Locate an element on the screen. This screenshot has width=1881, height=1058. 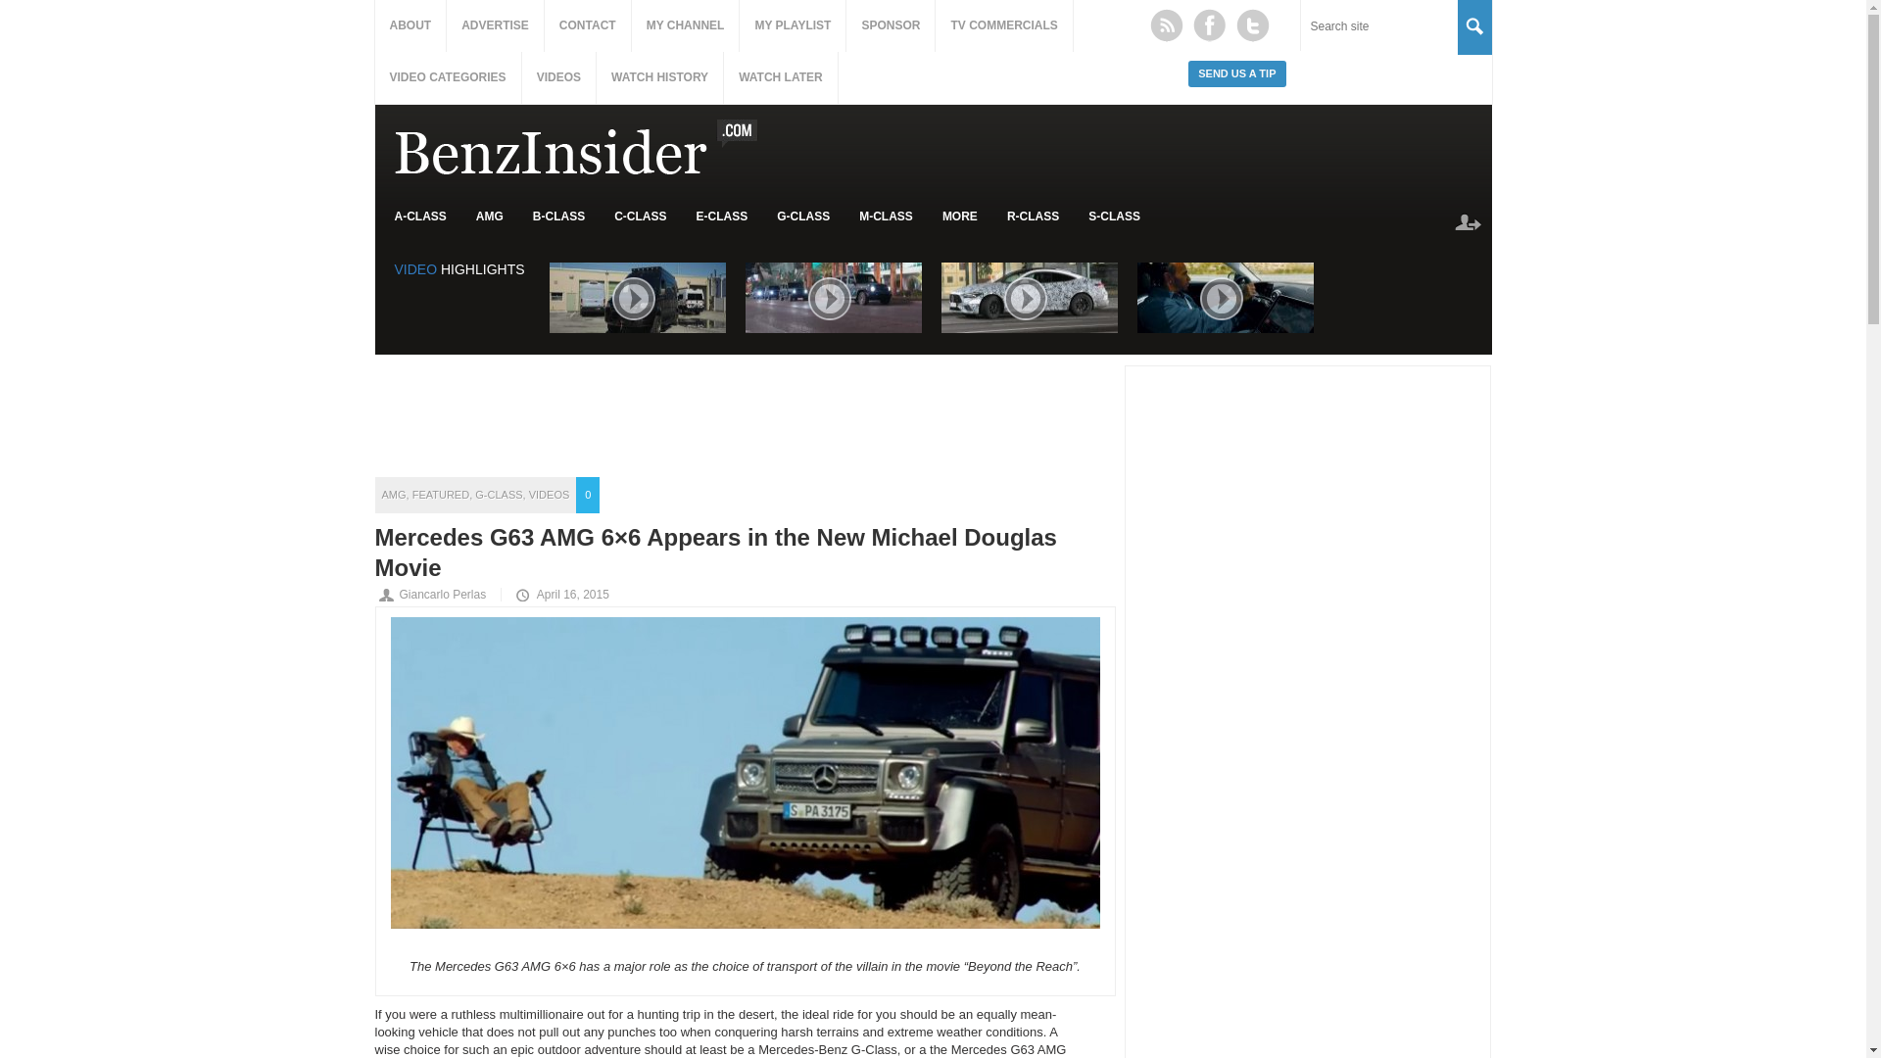
VIDEOS is located at coordinates (558, 76).